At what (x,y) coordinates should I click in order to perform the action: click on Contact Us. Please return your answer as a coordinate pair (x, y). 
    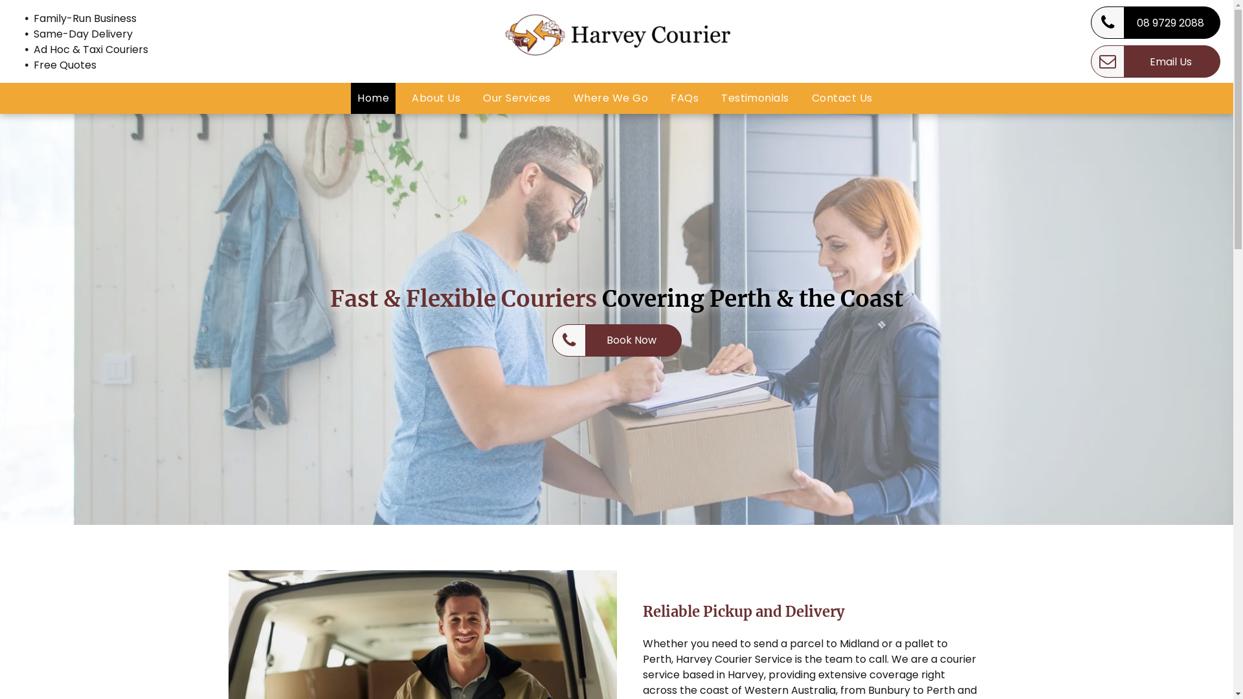
    Looking at the image, I should click on (842, 98).